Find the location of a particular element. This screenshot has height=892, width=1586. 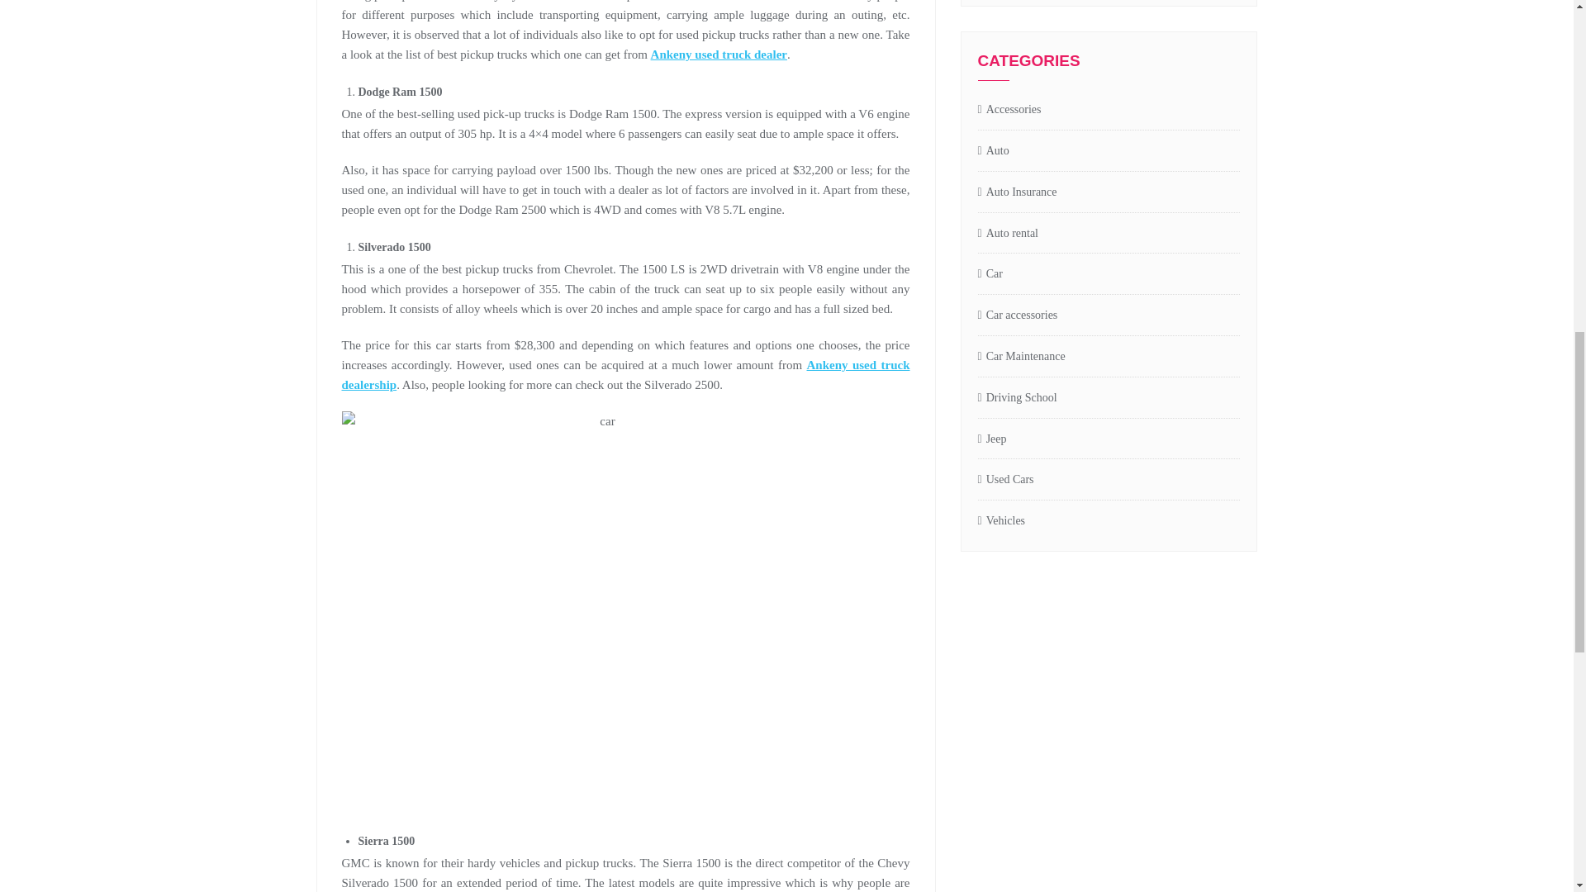

Accessories is located at coordinates (1009, 110).